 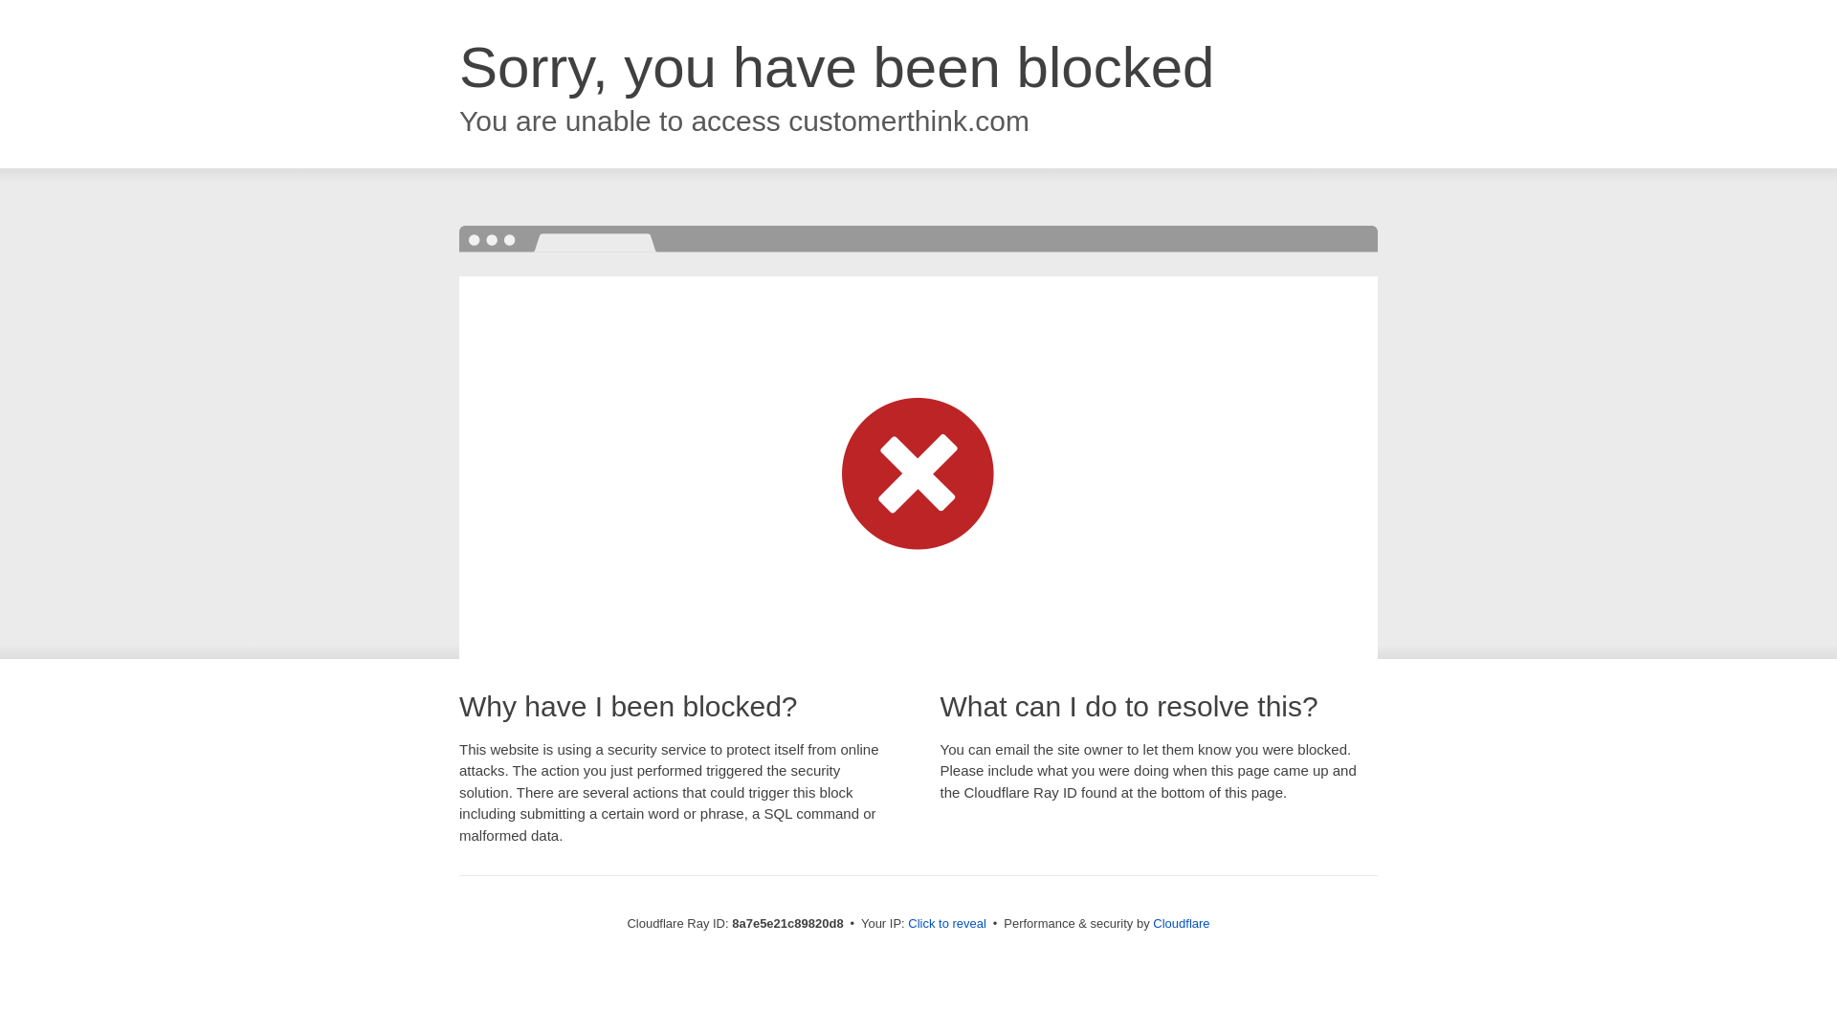 I want to click on Click to reveal, so click(x=947, y=924).